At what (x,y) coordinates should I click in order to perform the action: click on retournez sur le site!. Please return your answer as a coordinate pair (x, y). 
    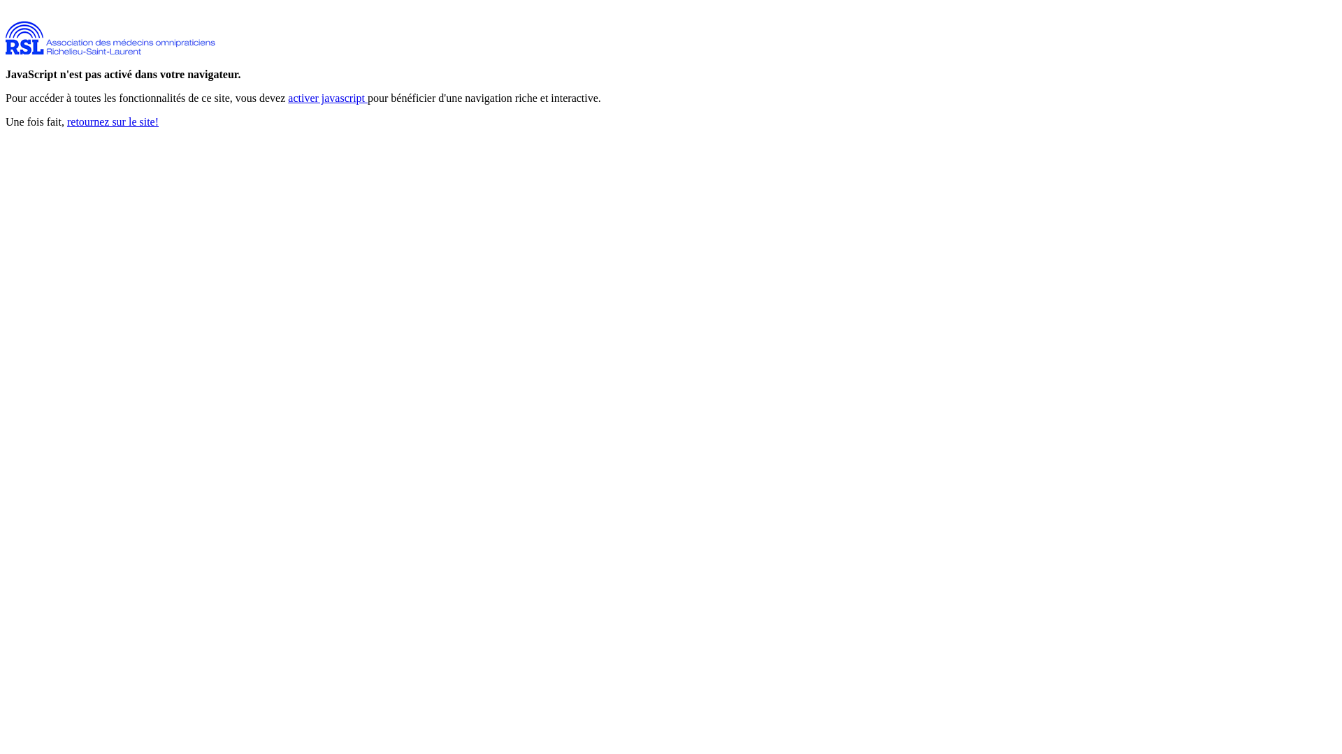
    Looking at the image, I should click on (113, 121).